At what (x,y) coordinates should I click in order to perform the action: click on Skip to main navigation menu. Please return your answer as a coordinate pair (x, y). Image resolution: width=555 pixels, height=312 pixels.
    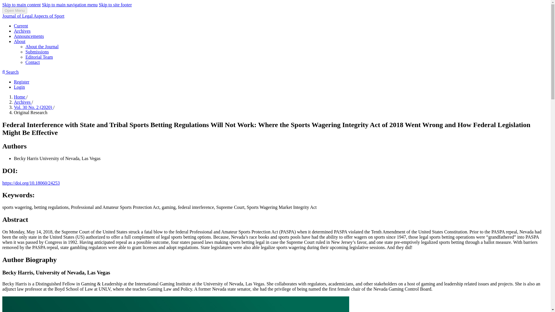
    Looking at the image, I should click on (70, 5).